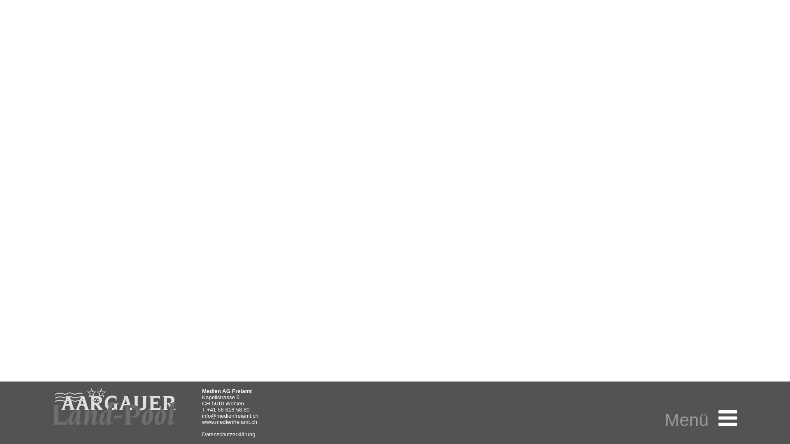 This screenshot has width=790, height=444. I want to click on info@medienfreiamt.ch, so click(230, 416).